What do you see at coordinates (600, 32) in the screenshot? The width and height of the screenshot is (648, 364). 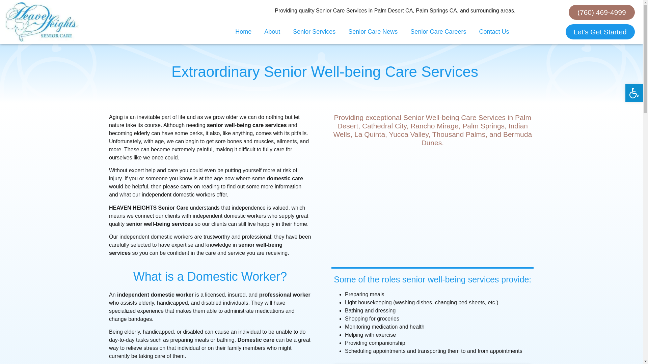 I see `Let's Get Started` at bounding box center [600, 32].